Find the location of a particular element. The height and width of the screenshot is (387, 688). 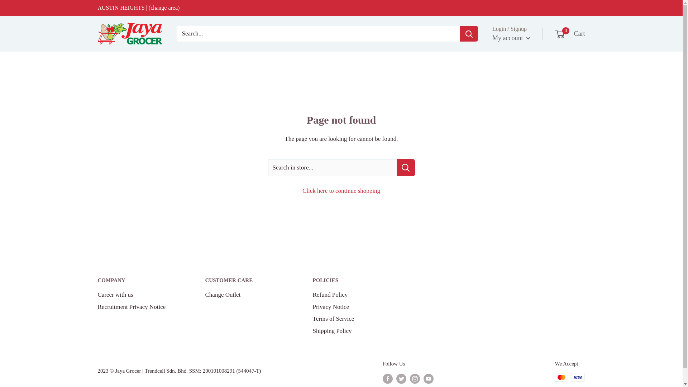

Change Outlet is located at coordinates (353, 280).